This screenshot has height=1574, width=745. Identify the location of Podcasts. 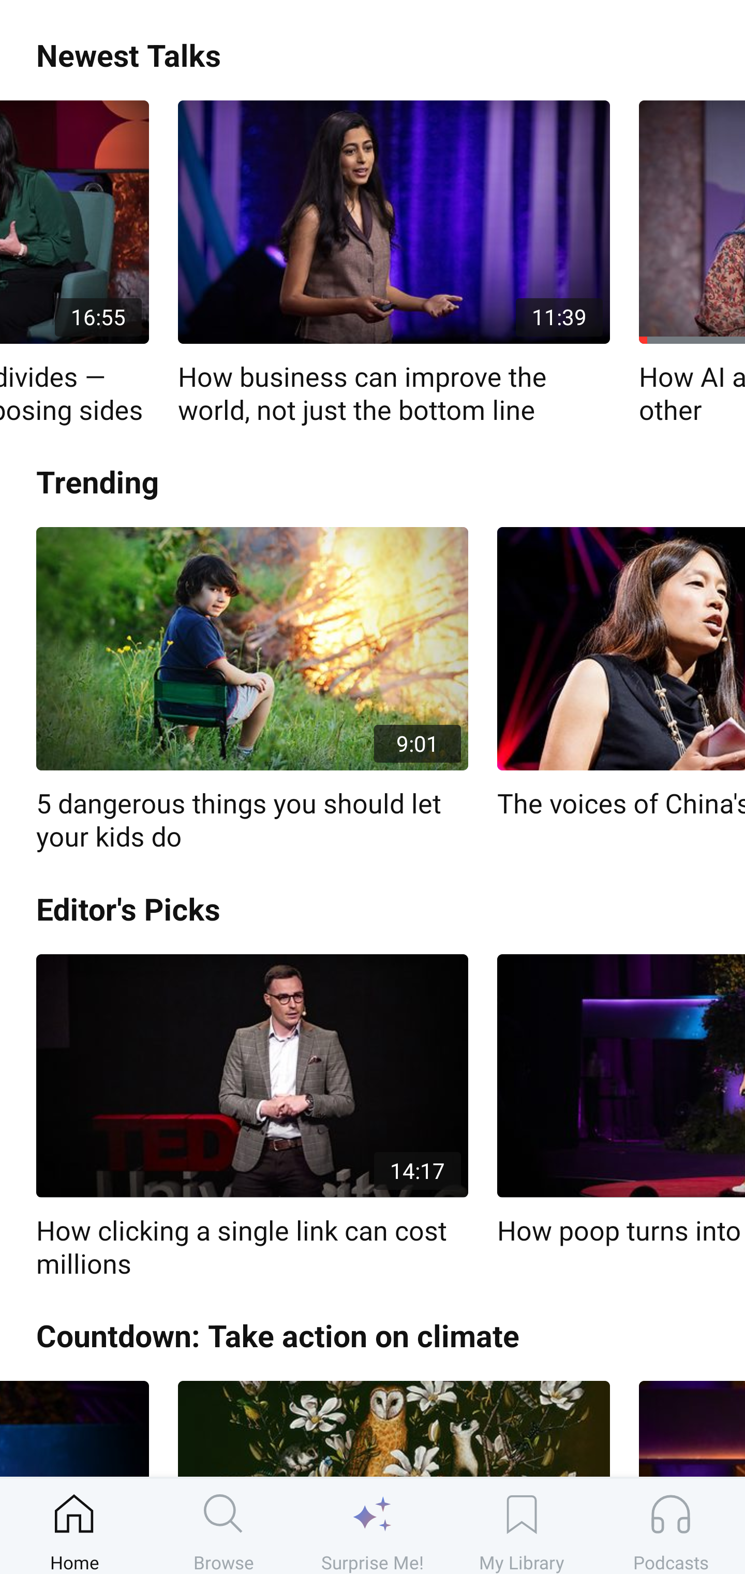
(671, 1526).